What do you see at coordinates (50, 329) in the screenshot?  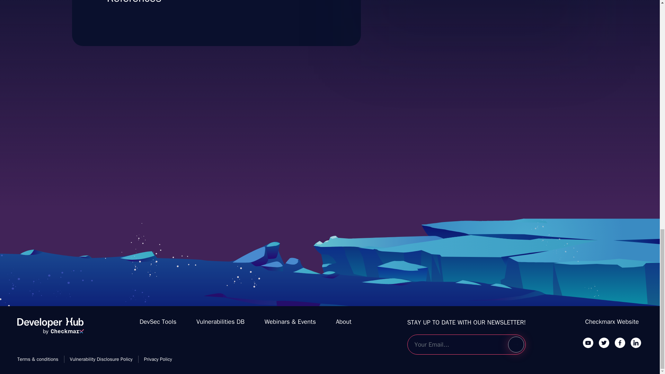 I see `Follow us on Twitter` at bounding box center [50, 329].